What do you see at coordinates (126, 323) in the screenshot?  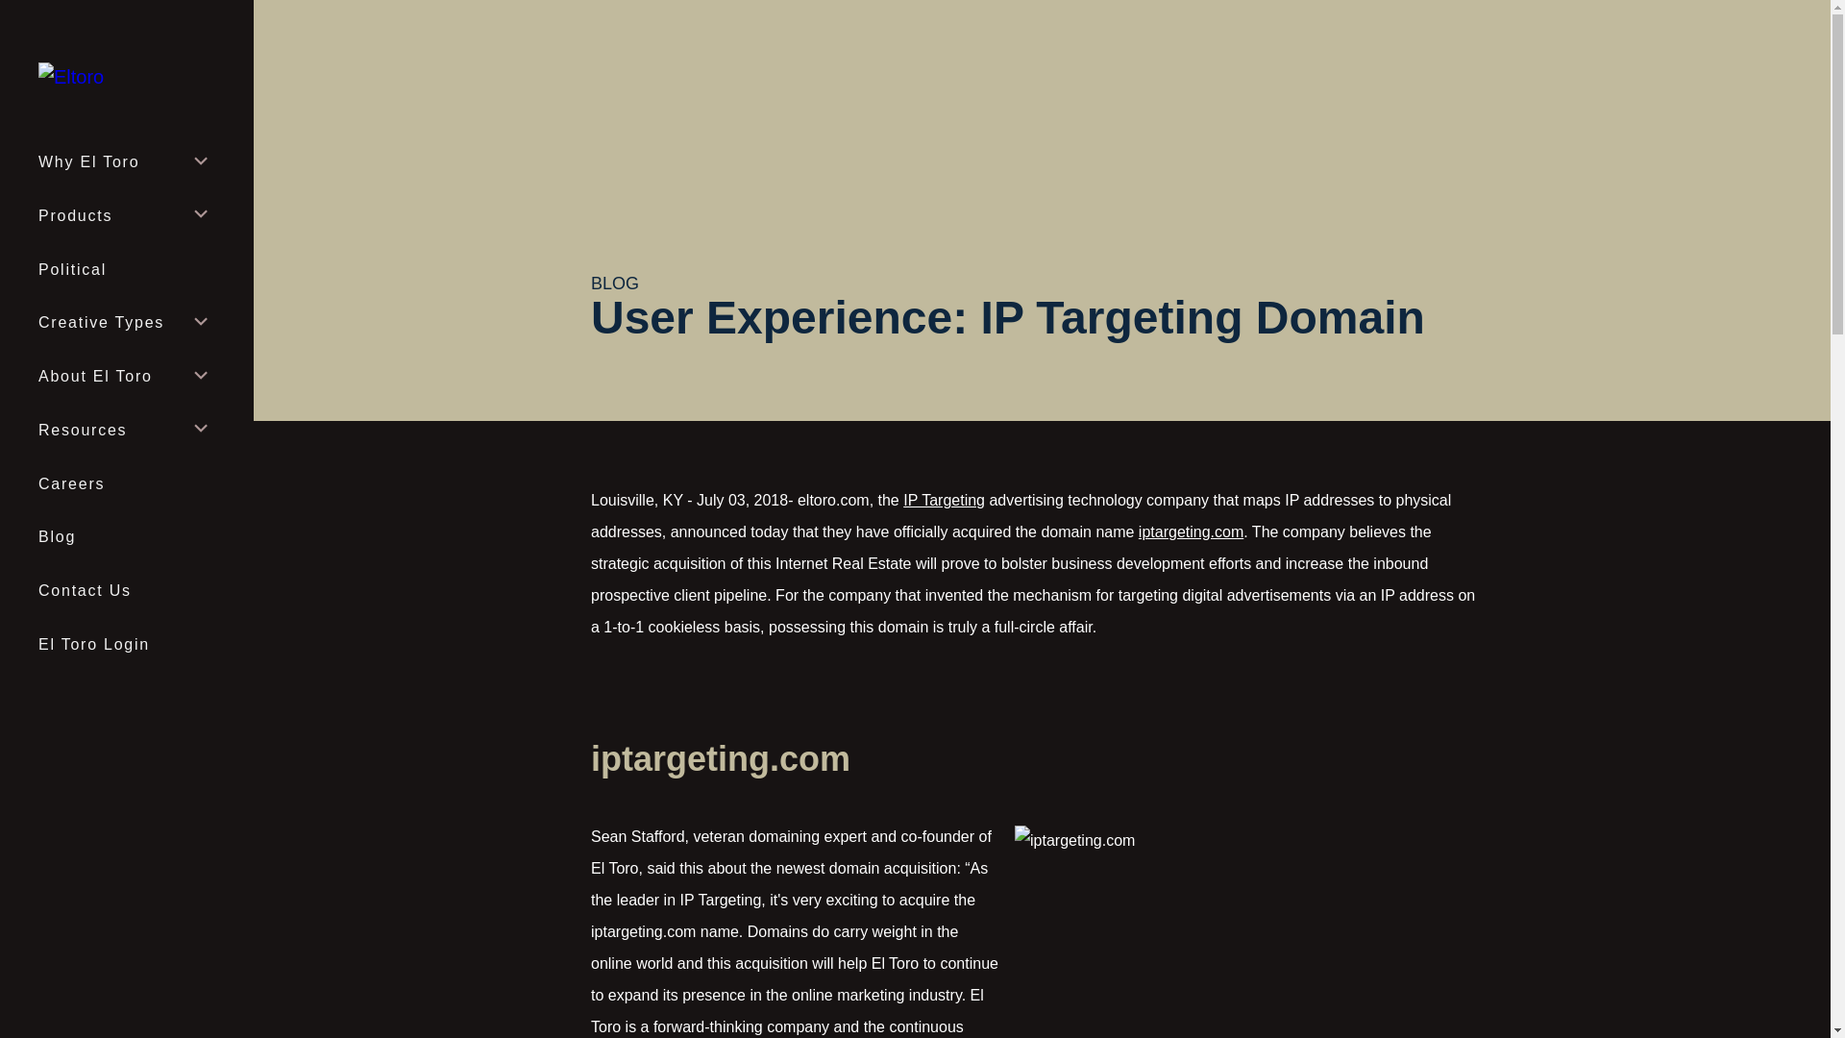 I see `Creative Types` at bounding box center [126, 323].